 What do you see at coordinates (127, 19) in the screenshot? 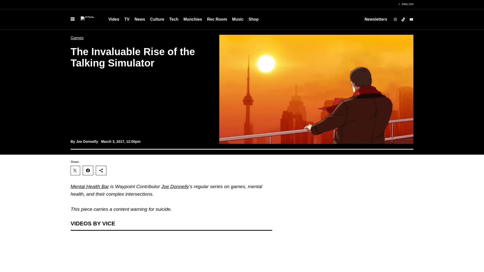
I see `TV` at bounding box center [127, 19].